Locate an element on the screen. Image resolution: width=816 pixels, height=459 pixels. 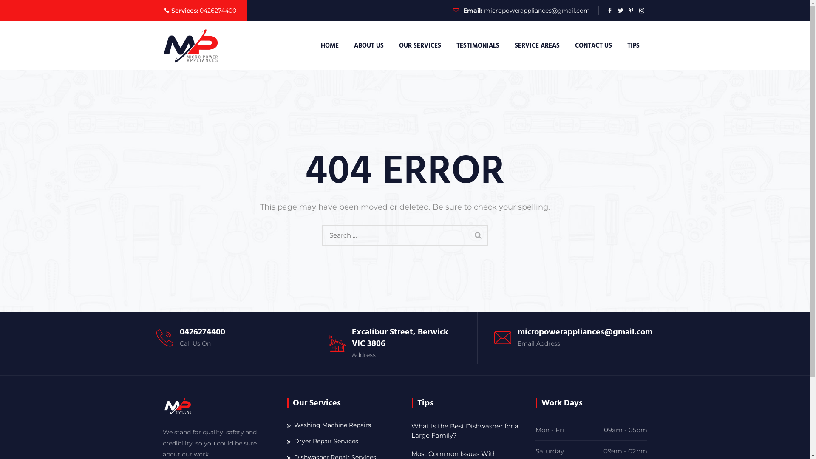
HOME is located at coordinates (329, 46).